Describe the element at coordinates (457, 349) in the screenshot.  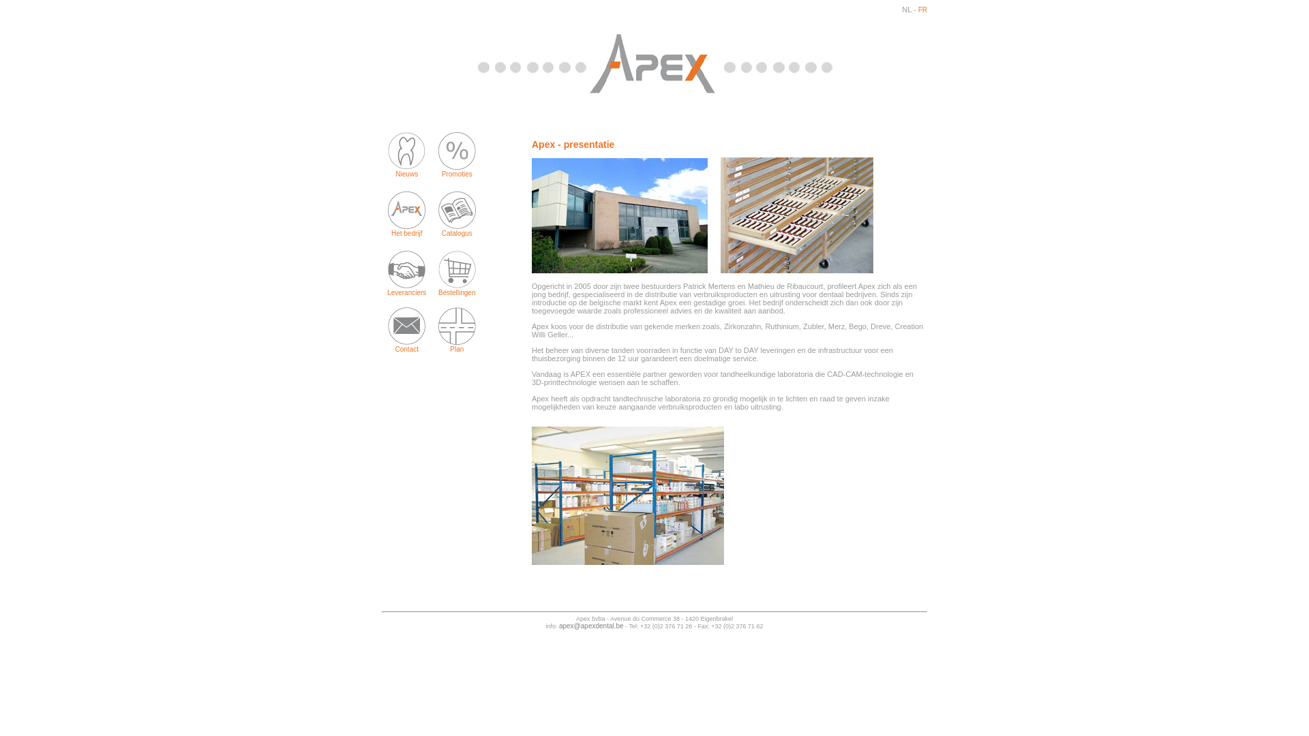
I see `Plan` at that location.